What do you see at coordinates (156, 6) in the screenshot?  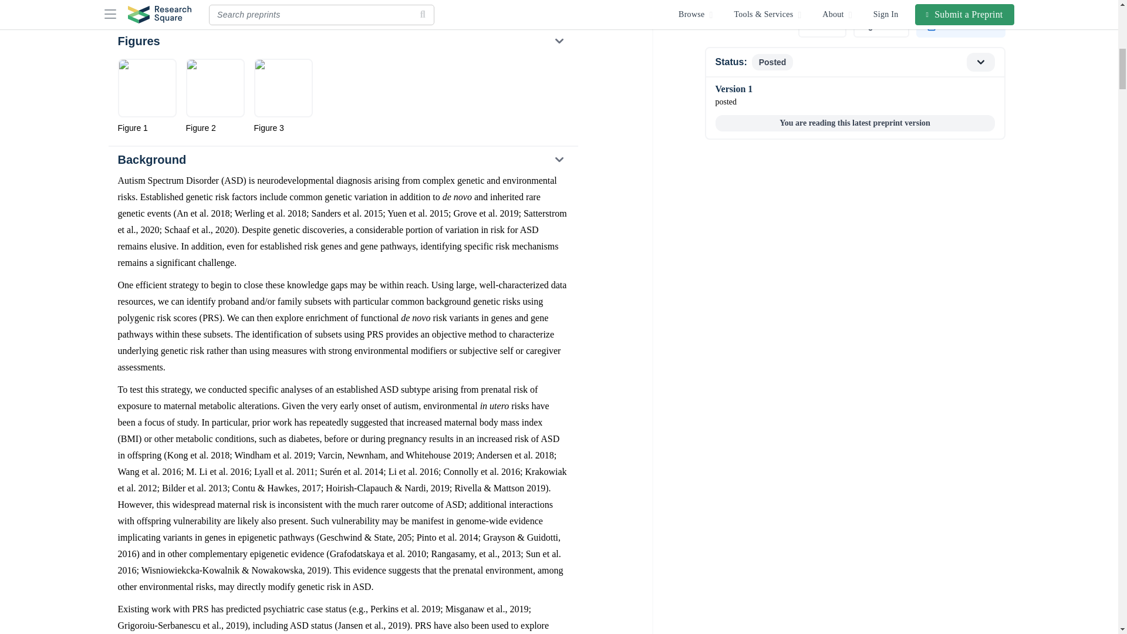 I see `Molecular Biology` at bounding box center [156, 6].